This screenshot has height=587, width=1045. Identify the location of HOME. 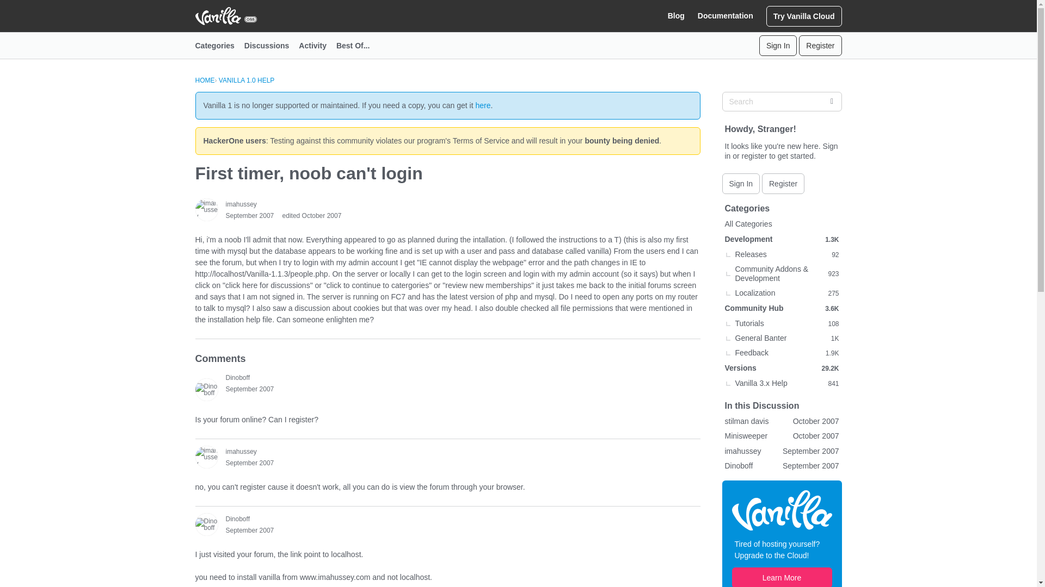
(204, 80).